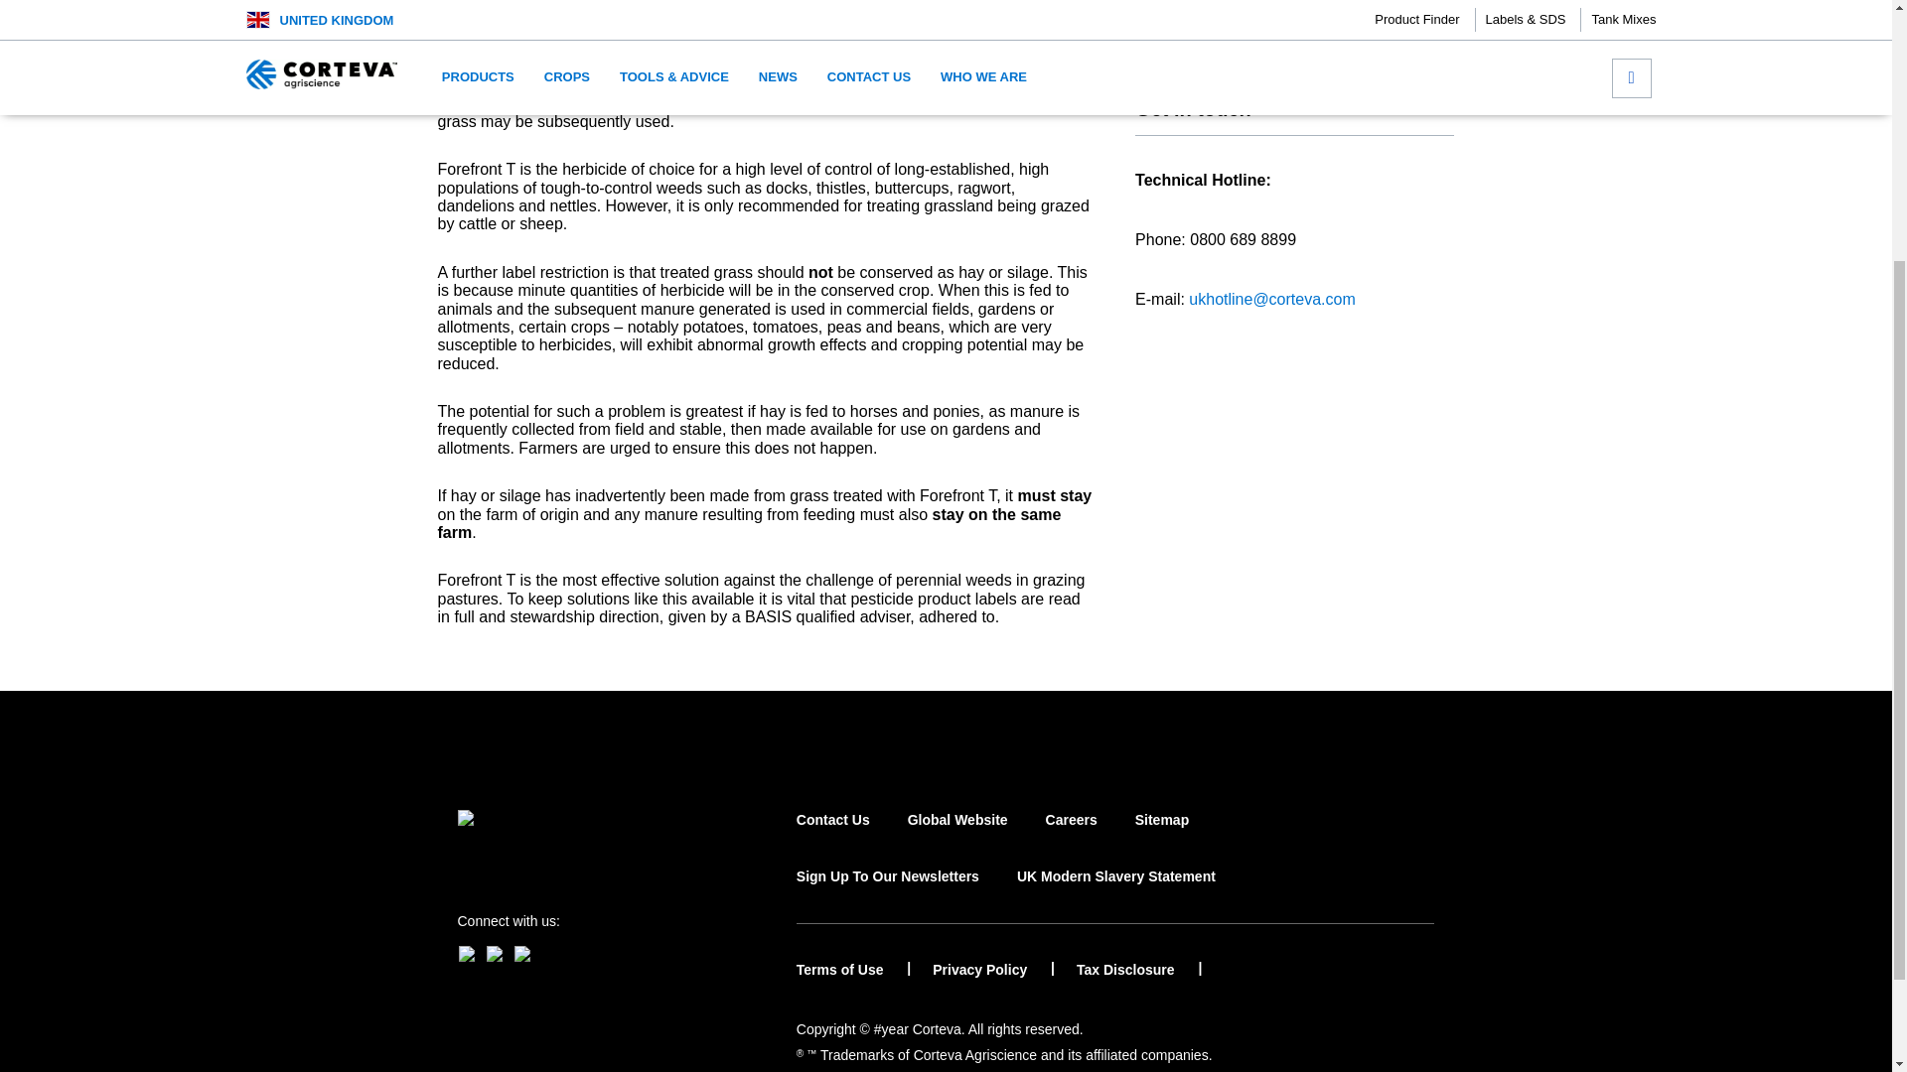  I want to click on UK Modern Slavery Statement, so click(1116, 893).